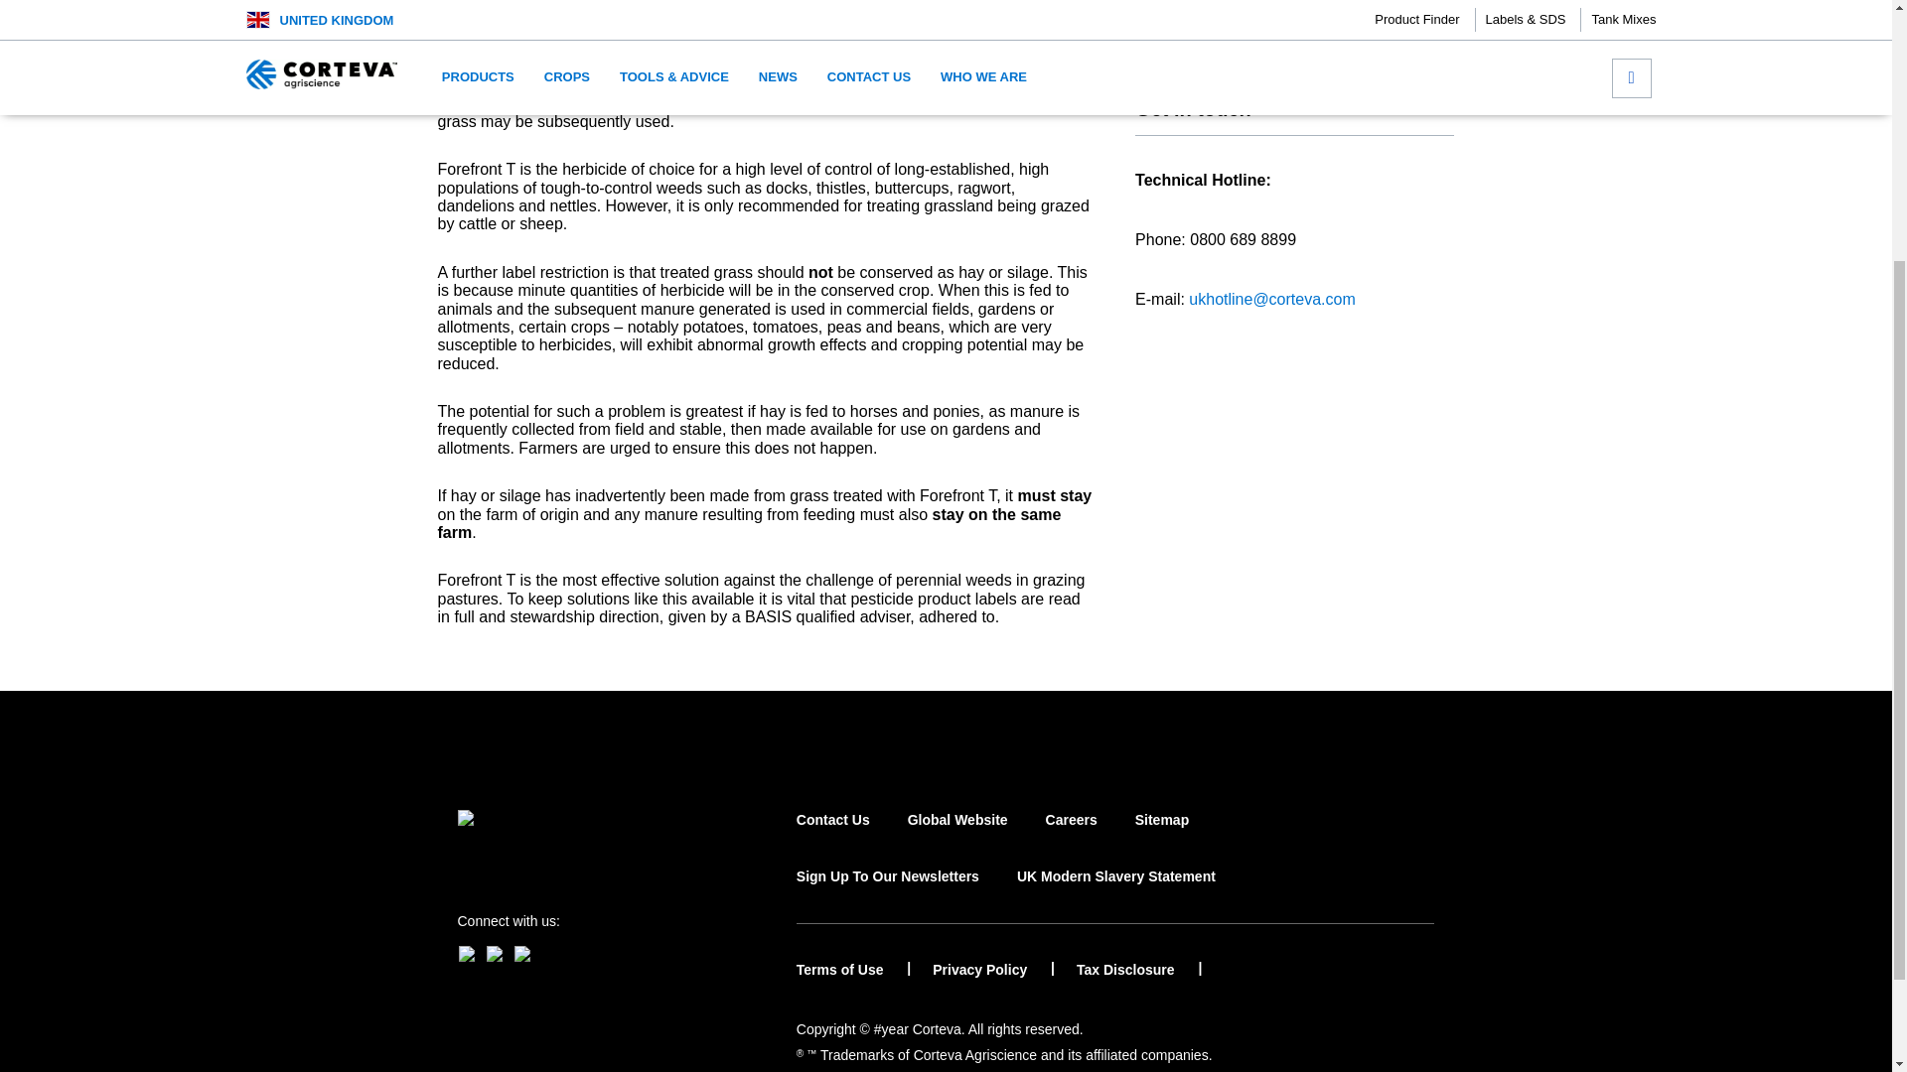  I want to click on UK Modern Slavery Statement, so click(1116, 893).